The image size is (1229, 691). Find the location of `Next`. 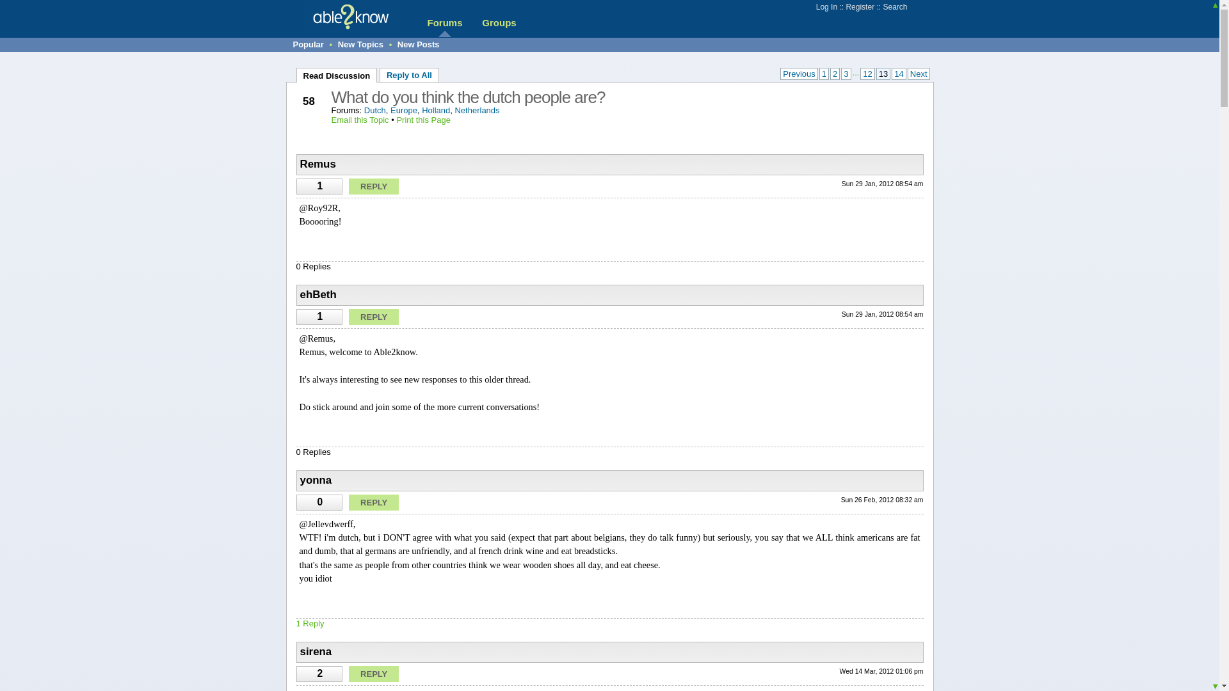

Next is located at coordinates (919, 74).